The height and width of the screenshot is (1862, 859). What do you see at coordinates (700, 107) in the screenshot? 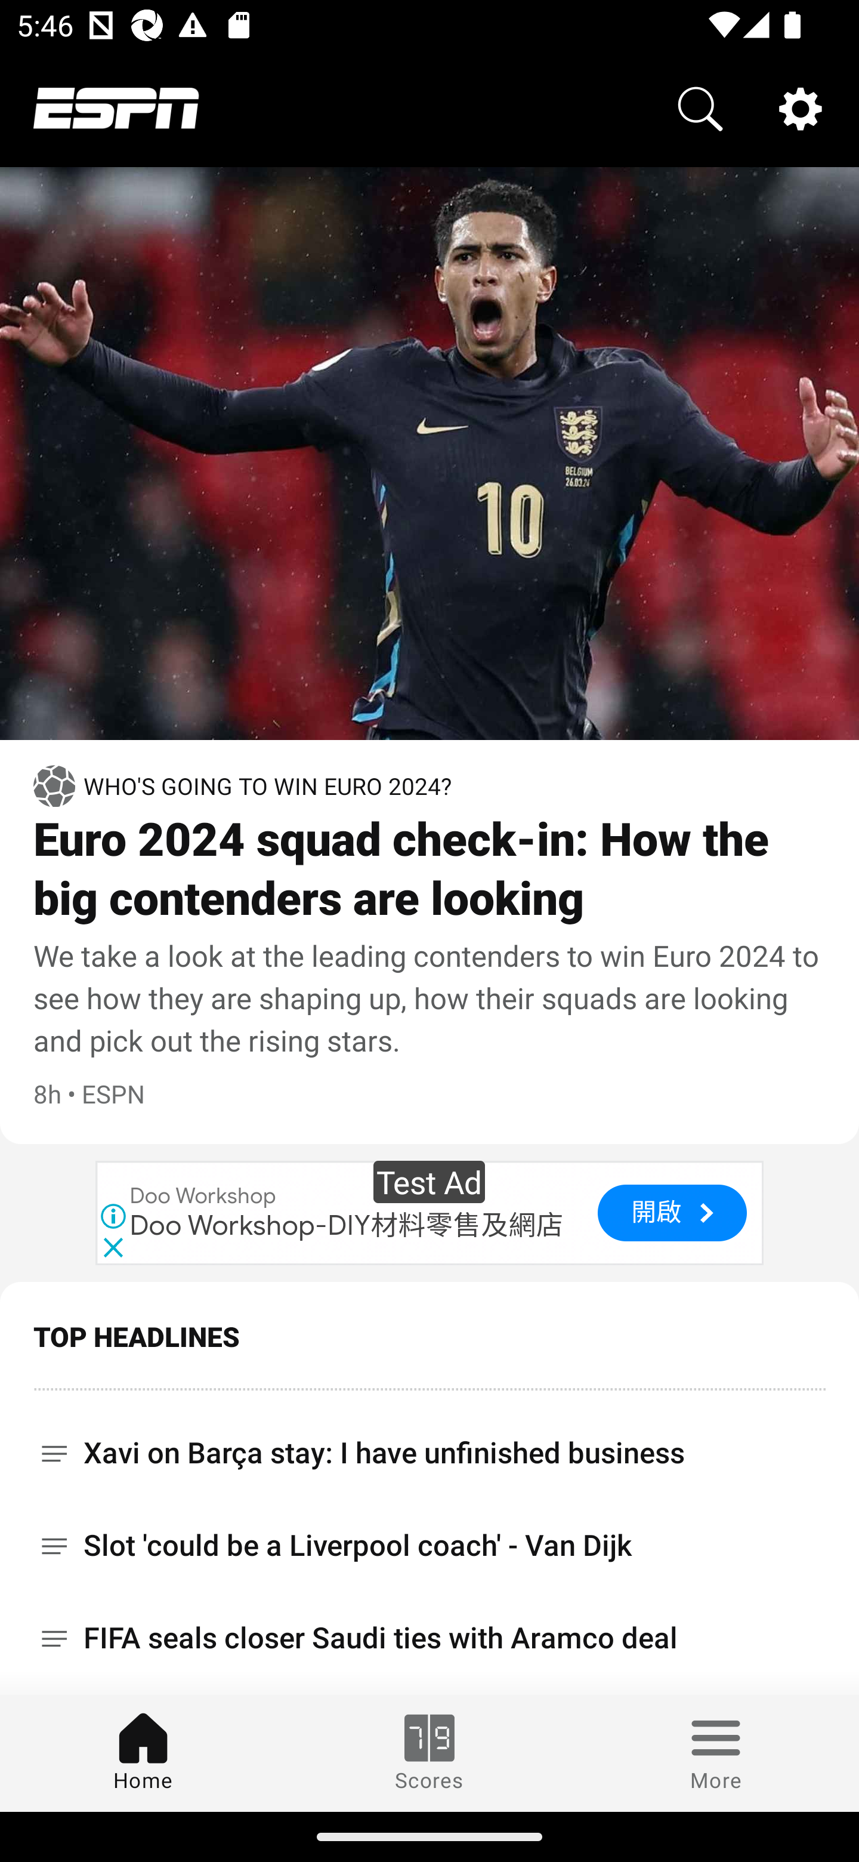
I see `Search` at bounding box center [700, 107].